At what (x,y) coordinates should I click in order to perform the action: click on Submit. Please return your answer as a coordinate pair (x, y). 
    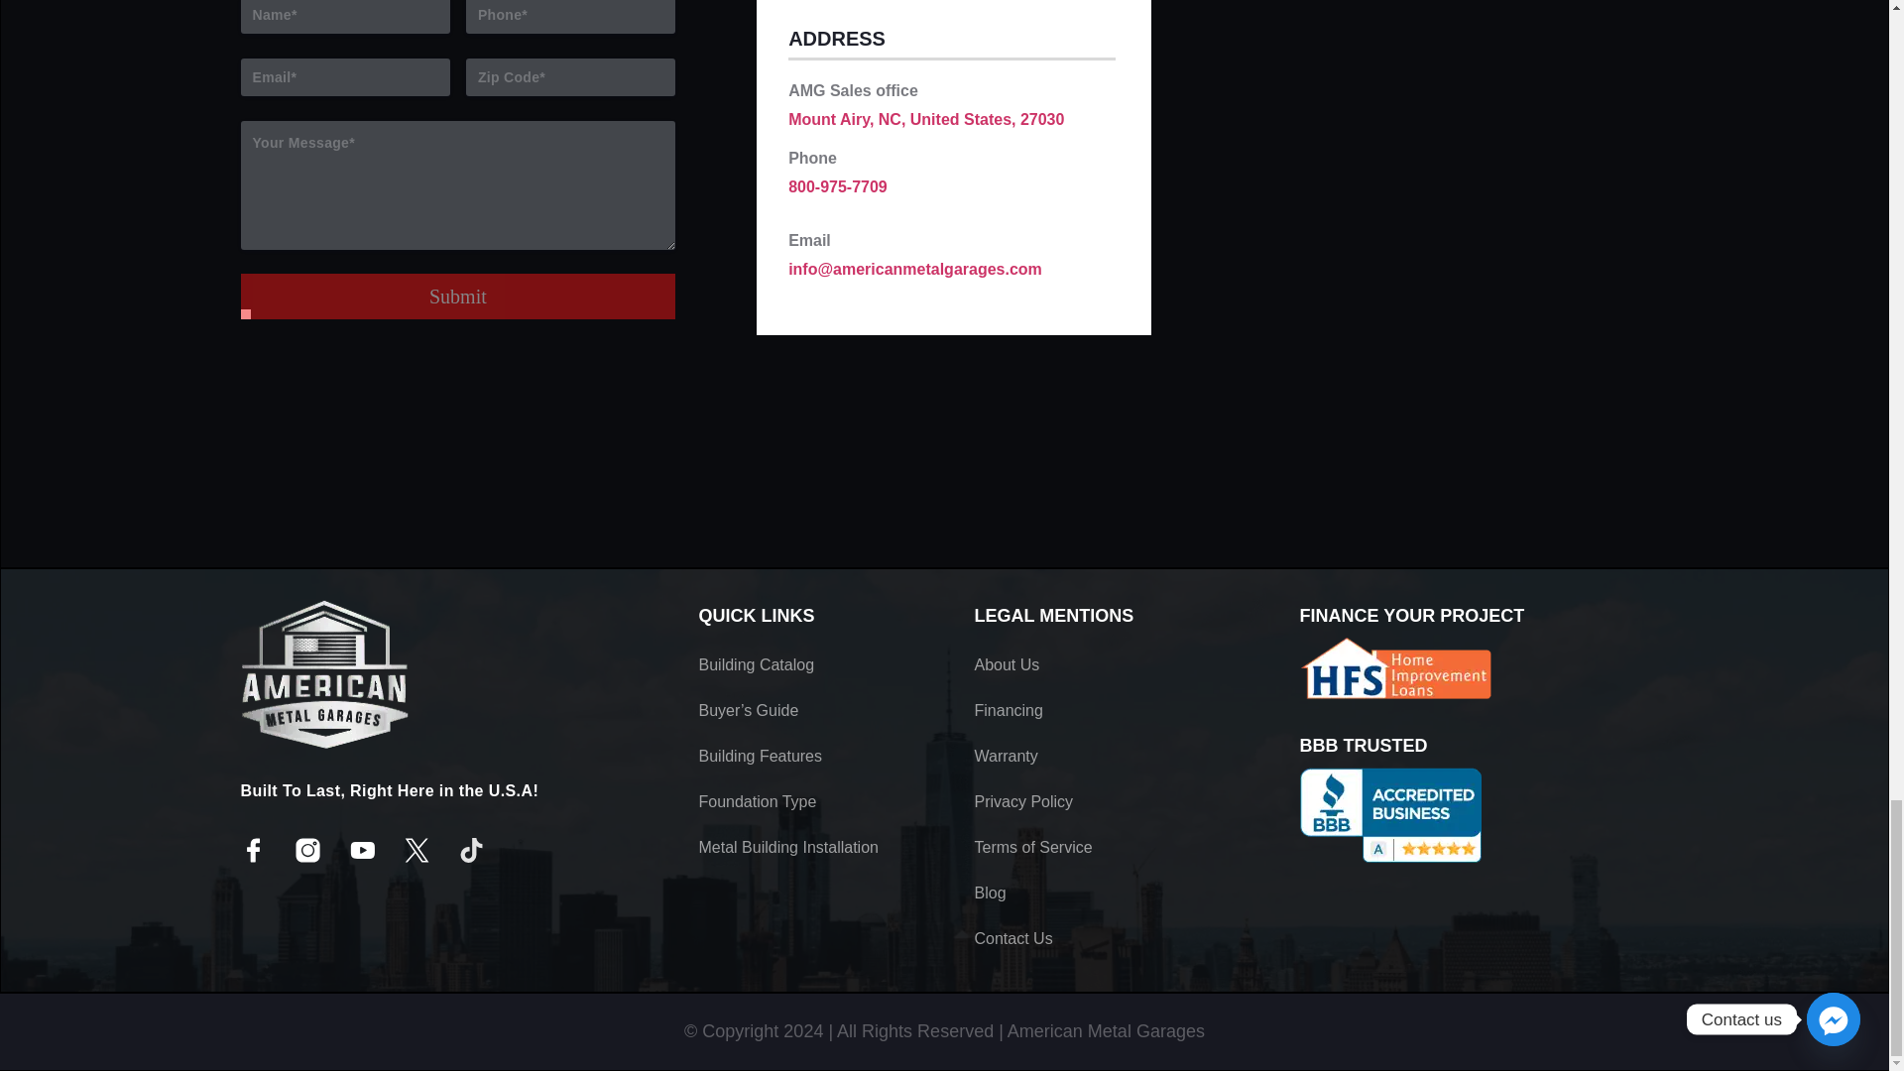
    Looking at the image, I should click on (457, 296).